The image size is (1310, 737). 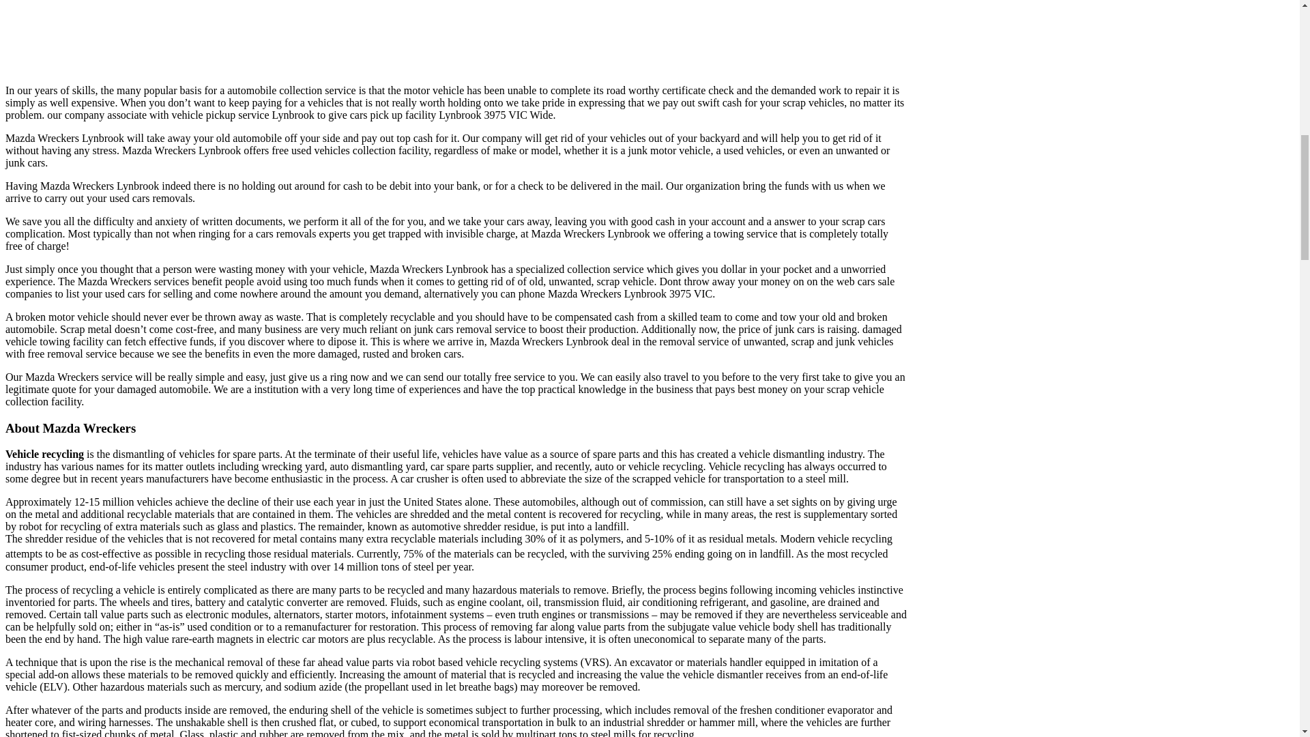 What do you see at coordinates (214, 35) in the screenshot?
I see `Mazda Wreckers Lynbrook 3975 VIC 1` at bounding box center [214, 35].